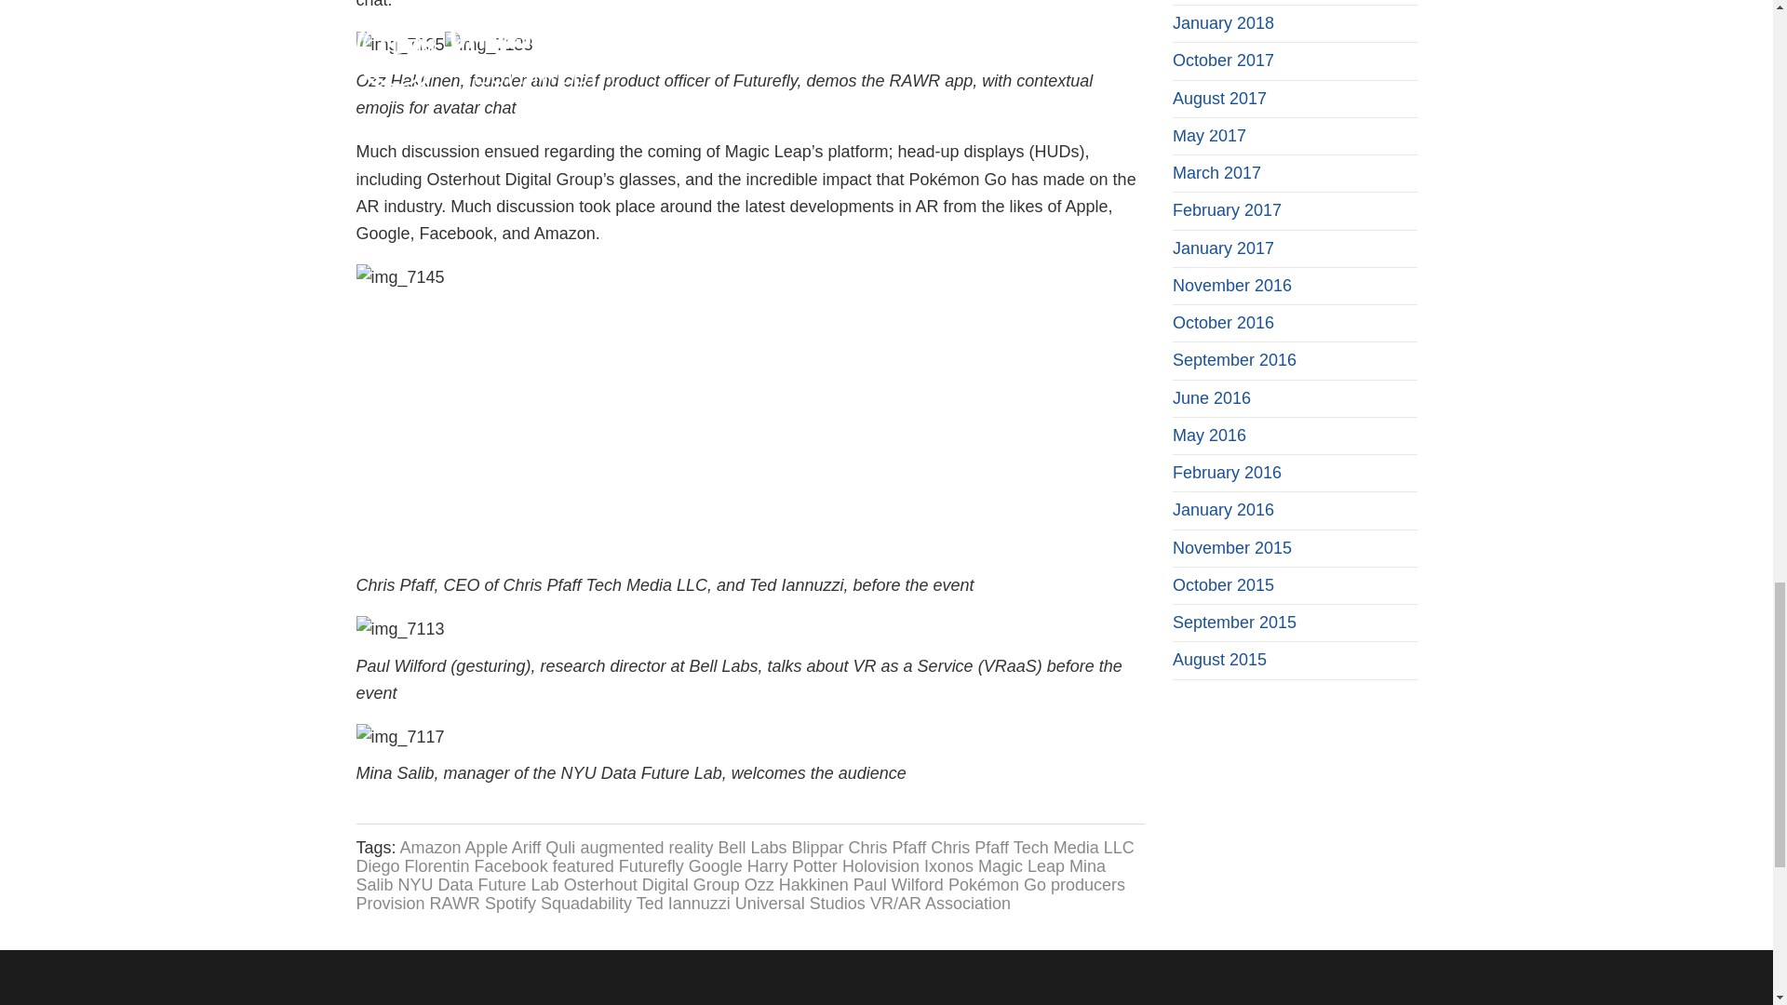 This screenshot has width=1787, height=1005. I want to click on Ariff Quli, so click(544, 847).